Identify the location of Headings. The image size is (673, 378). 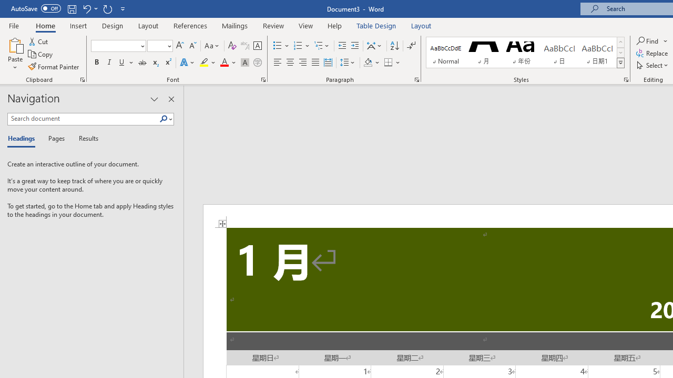
(24, 139).